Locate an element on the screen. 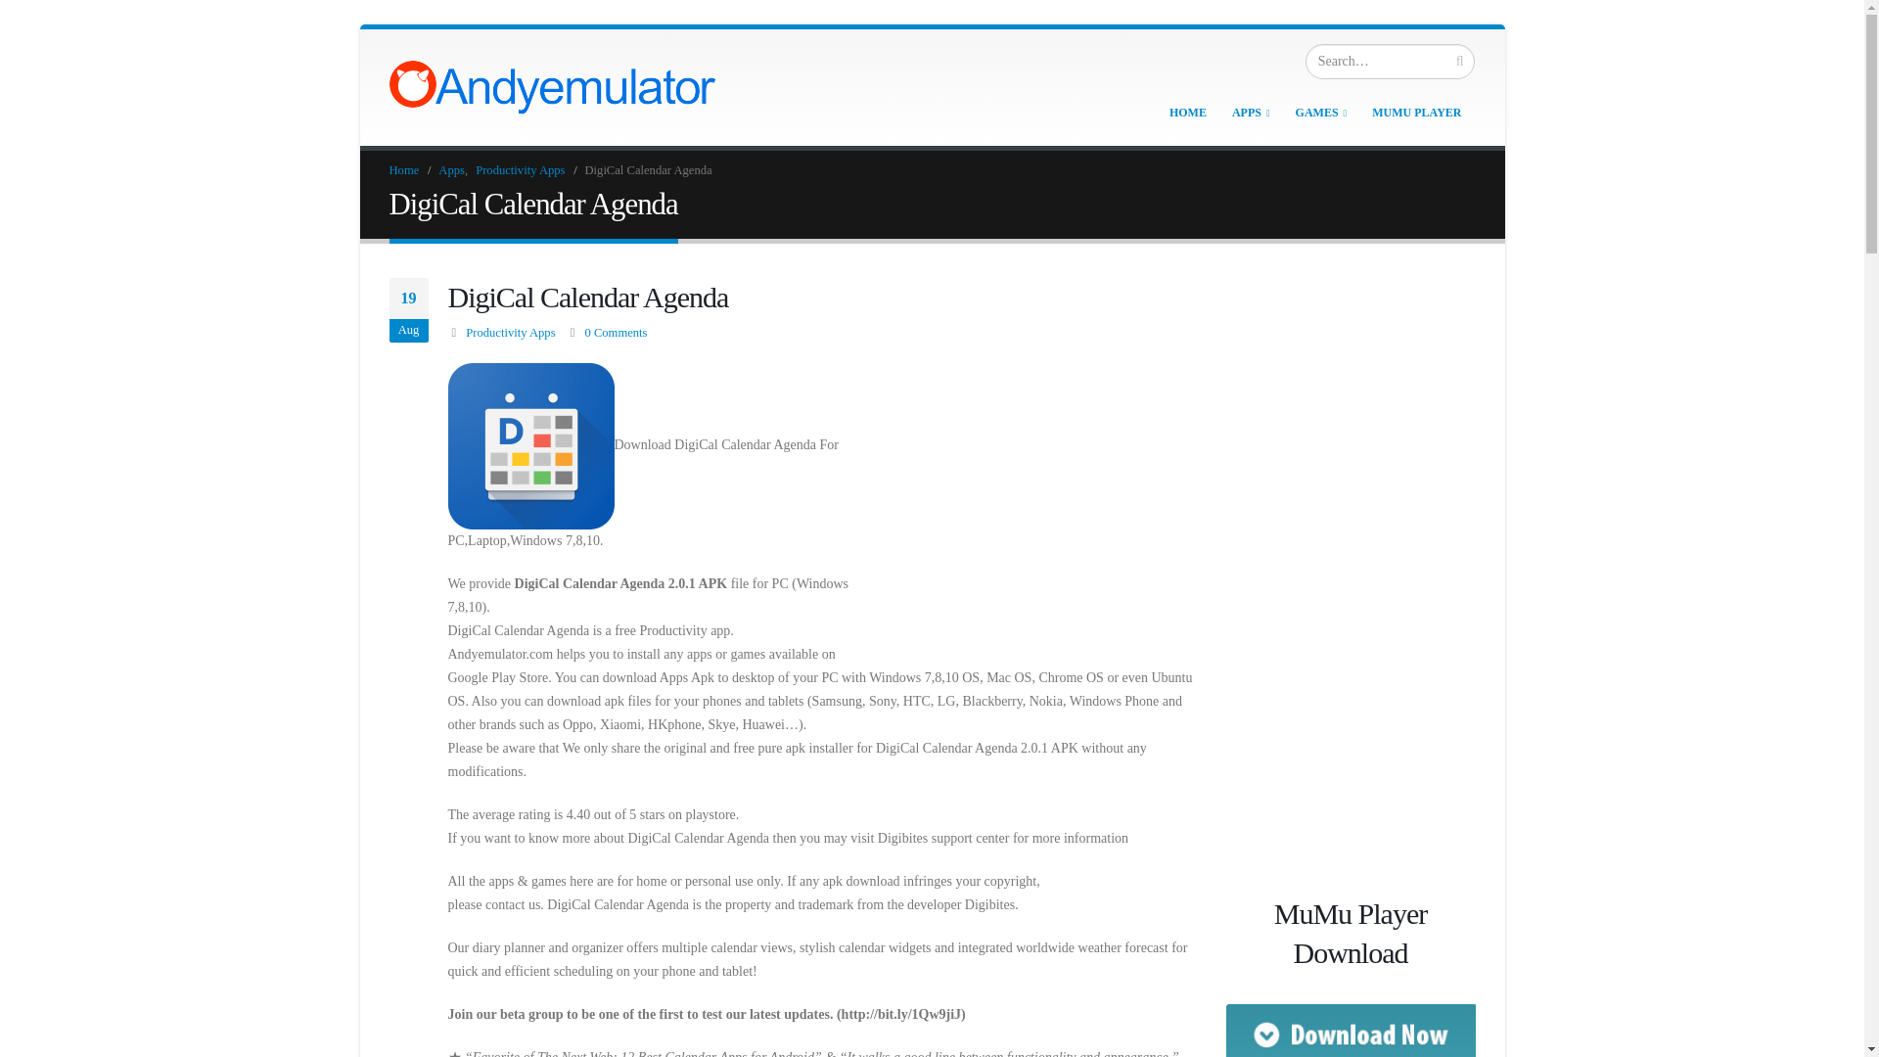  APPS is located at coordinates (1251, 112).